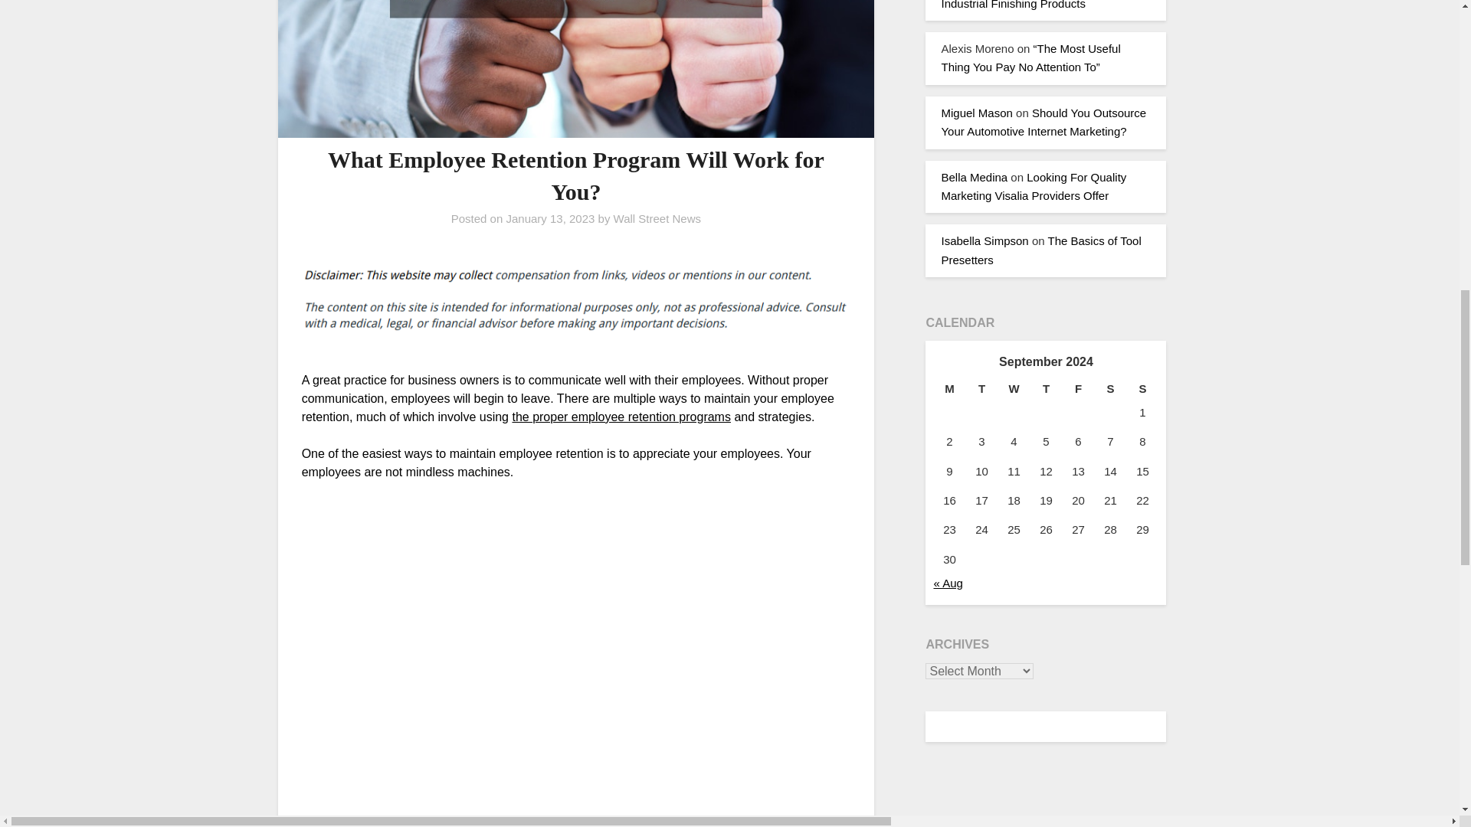 This screenshot has width=1471, height=827. Describe the element at coordinates (975, 176) in the screenshot. I see `Bella Medina` at that location.